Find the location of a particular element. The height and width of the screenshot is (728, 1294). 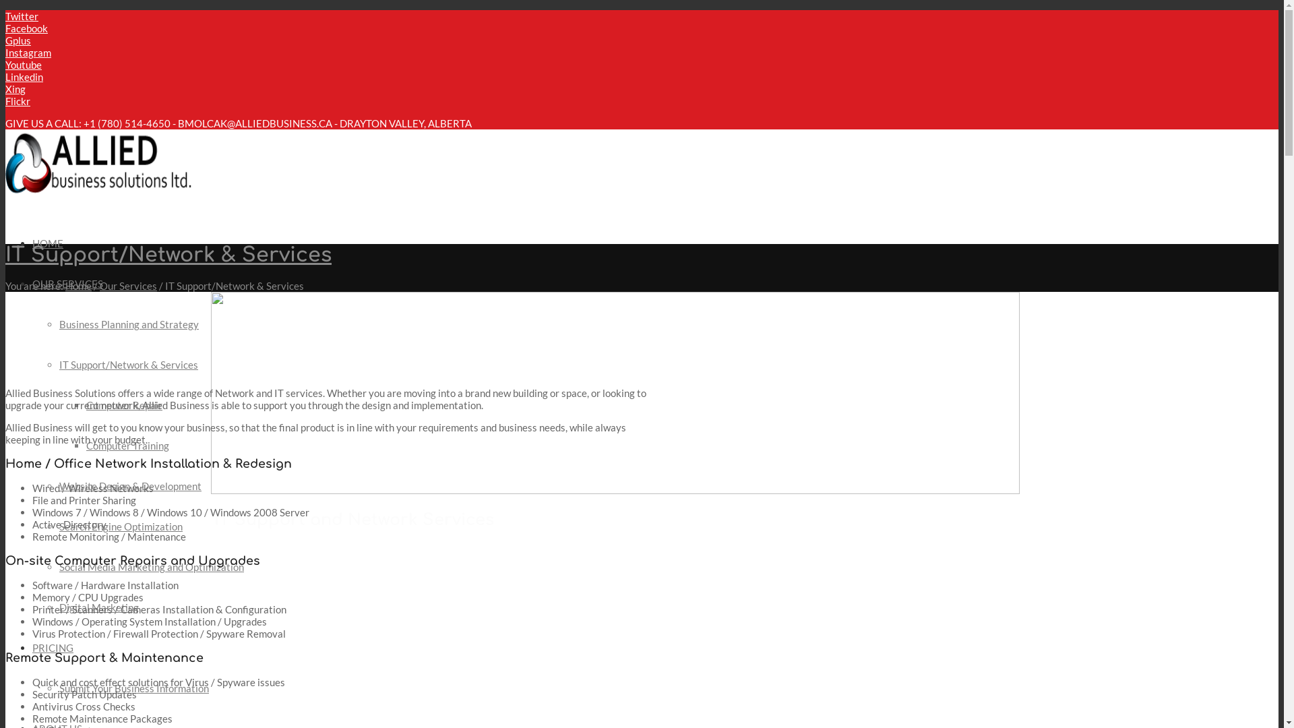

Gplus is located at coordinates (18, 40).